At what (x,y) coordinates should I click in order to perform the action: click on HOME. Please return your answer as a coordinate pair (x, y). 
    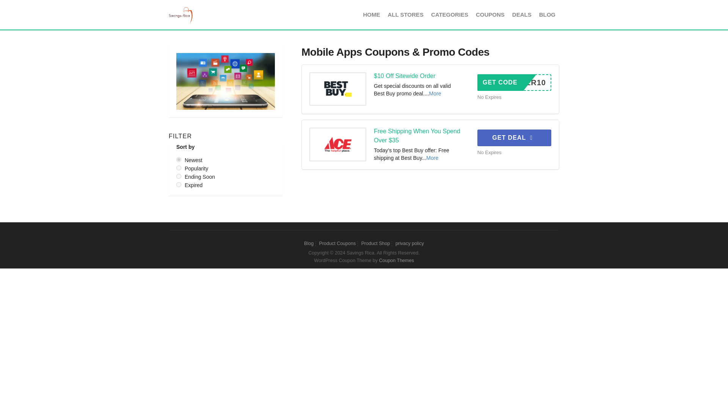
    Looking at the image, I should click on (547, 14).